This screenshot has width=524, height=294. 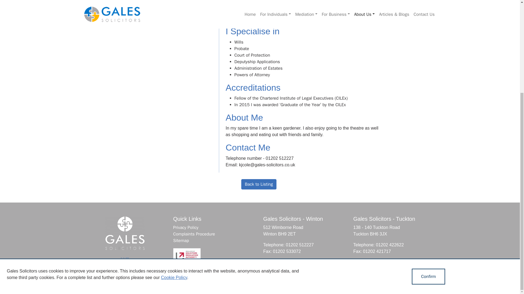 What do you see at coordinates (259, 184) in the screenshot?
I see `Back to Listing` at bounding box center [259, 184].